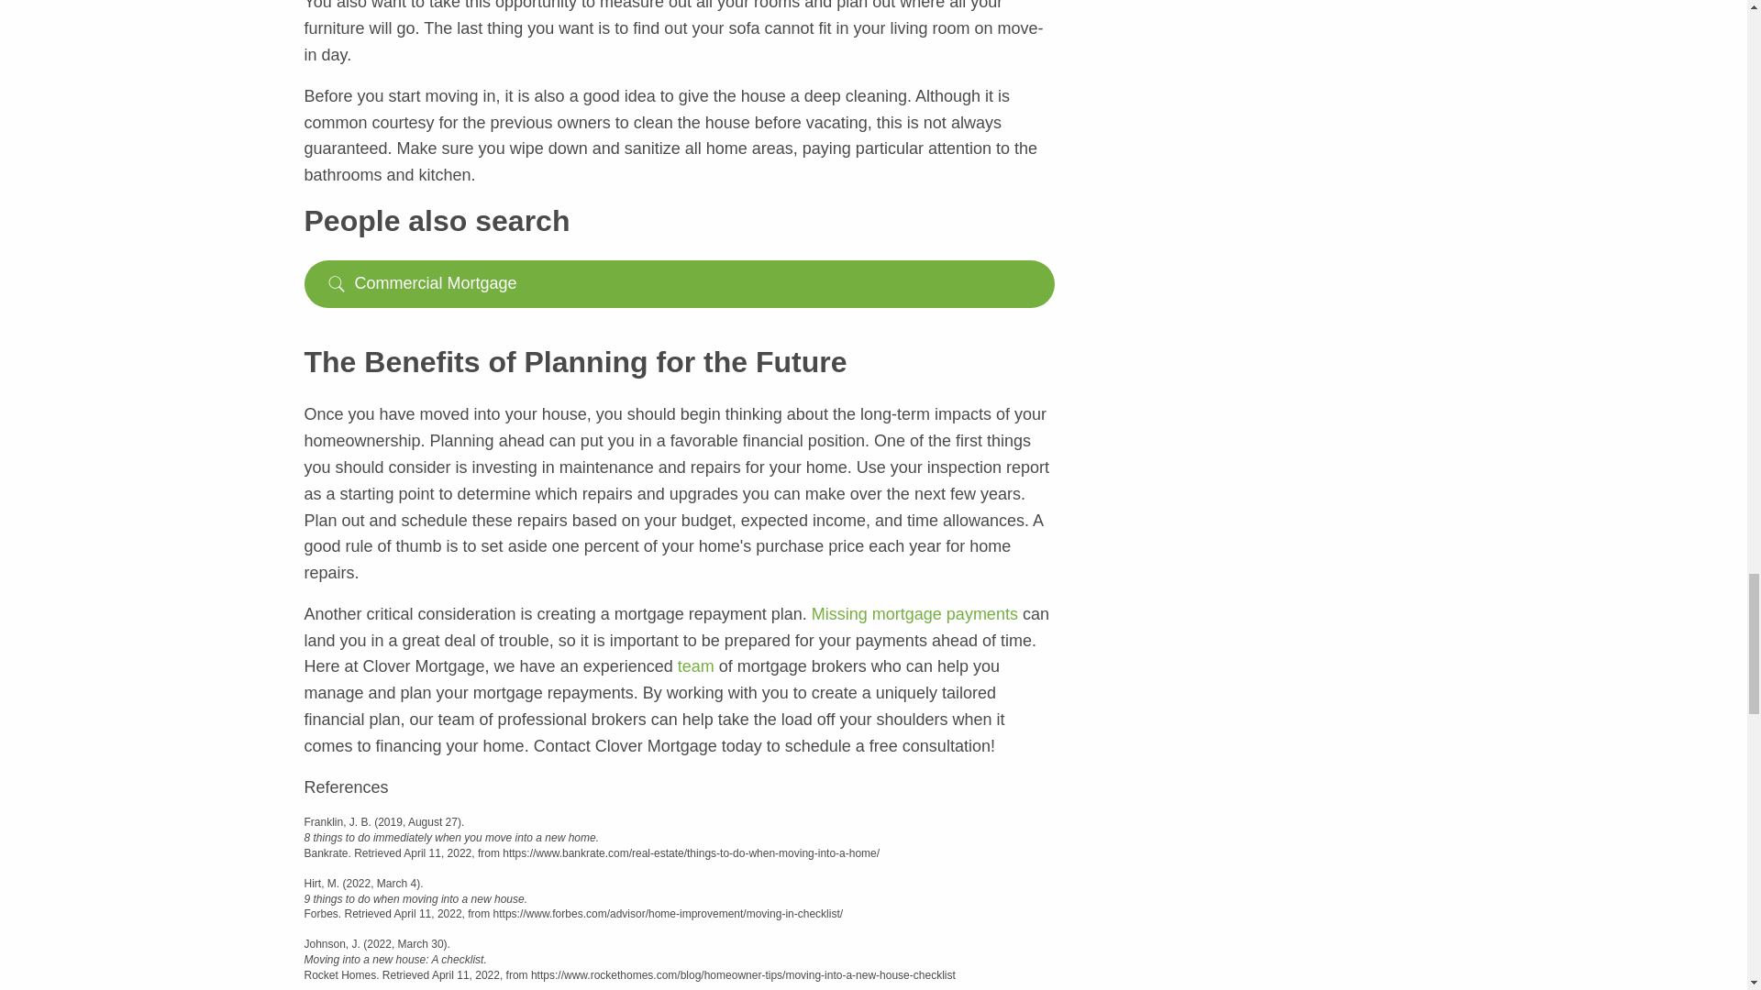 This screenshot has height=990, width=1761. I want to click on Commercial Mortgage, so click(680, 284).